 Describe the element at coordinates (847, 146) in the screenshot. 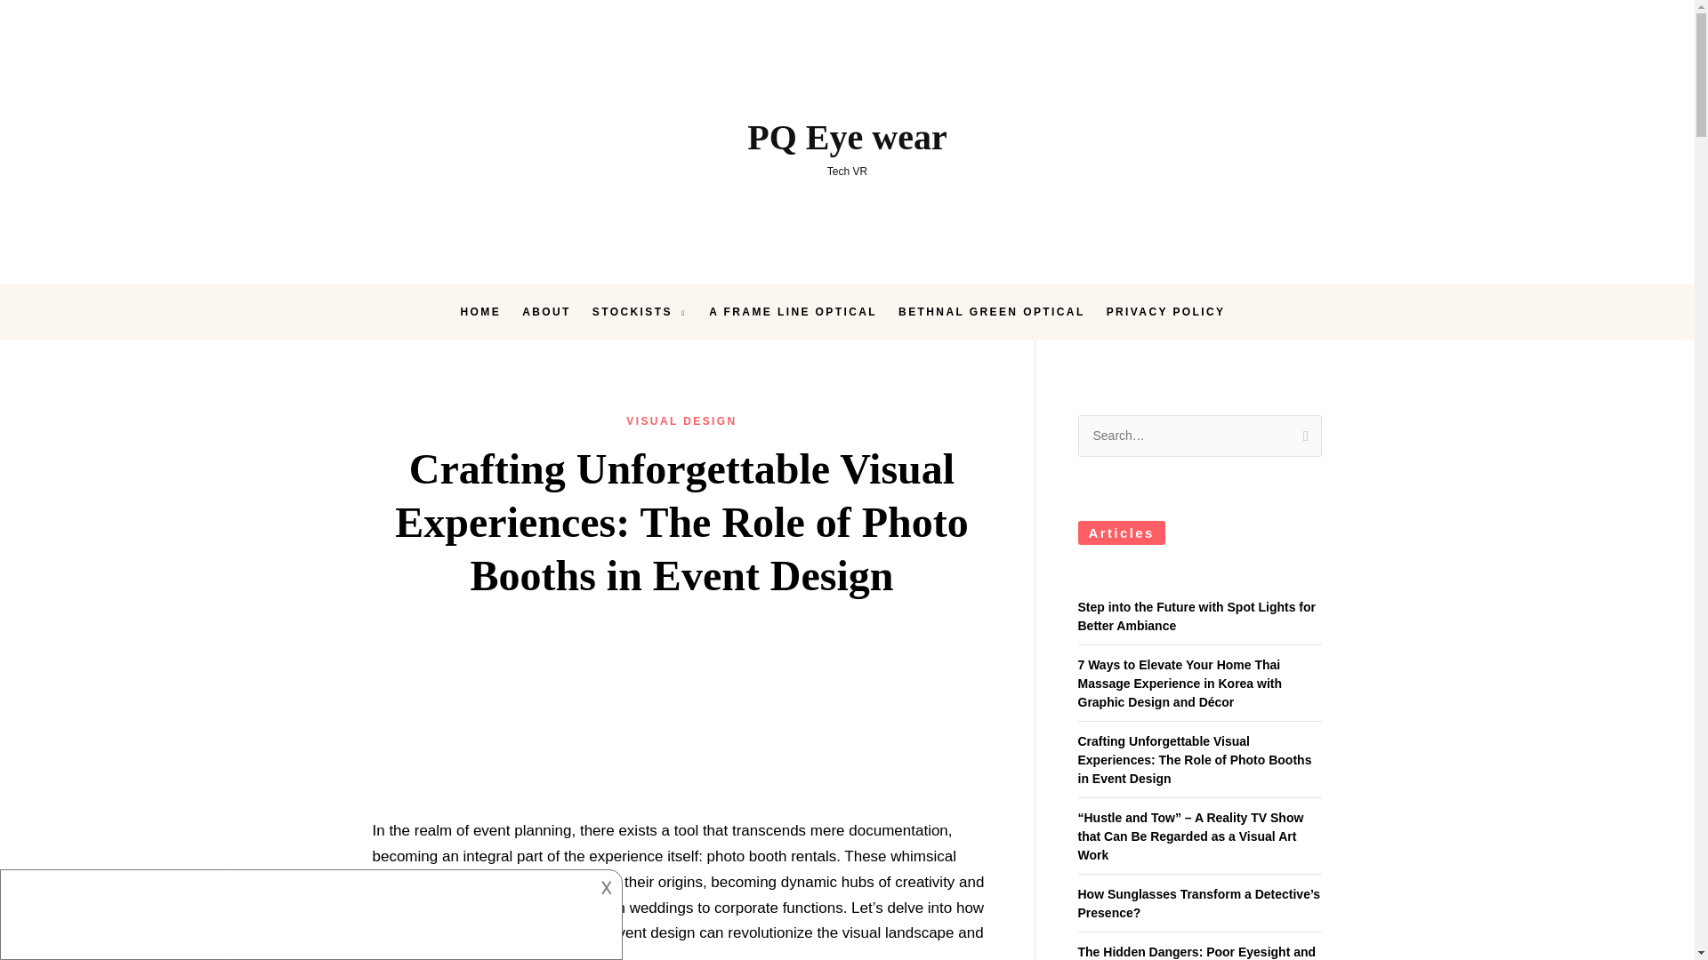

I see `HOME` at that location.